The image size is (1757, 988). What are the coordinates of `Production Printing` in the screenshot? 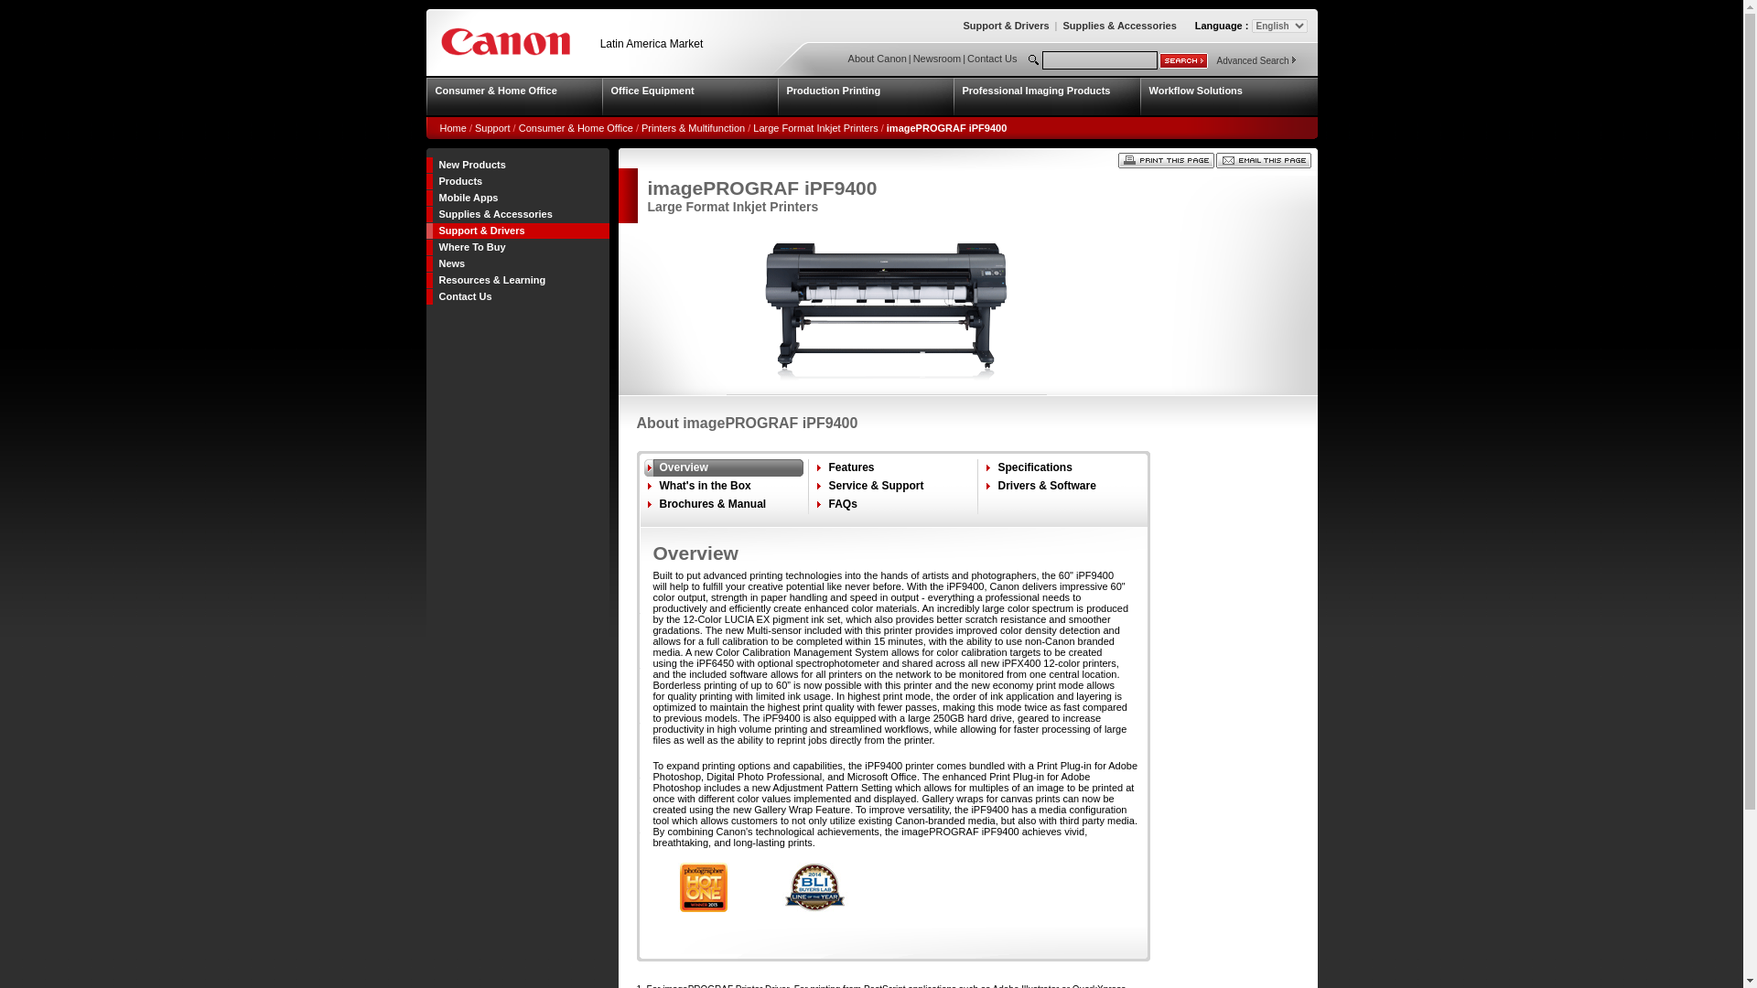 It's located at (866, 97).